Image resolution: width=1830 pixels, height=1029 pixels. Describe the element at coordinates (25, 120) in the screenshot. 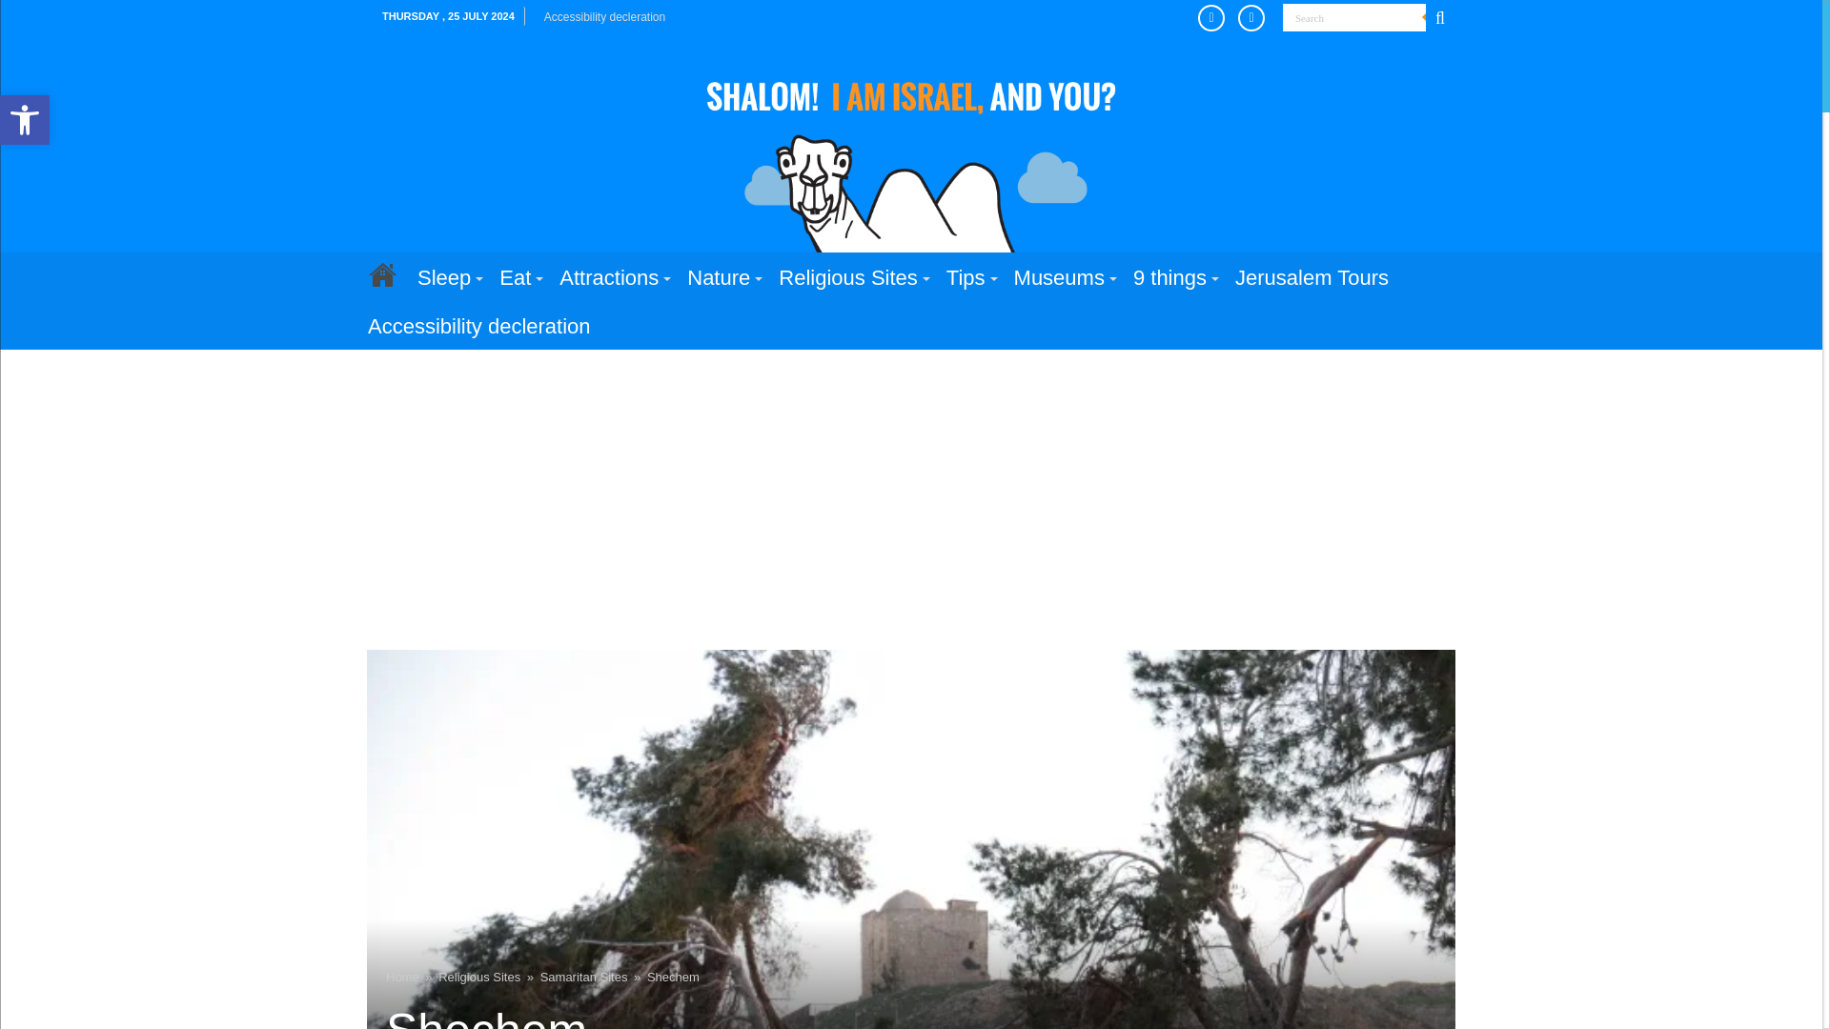

I see `Search` at that location.